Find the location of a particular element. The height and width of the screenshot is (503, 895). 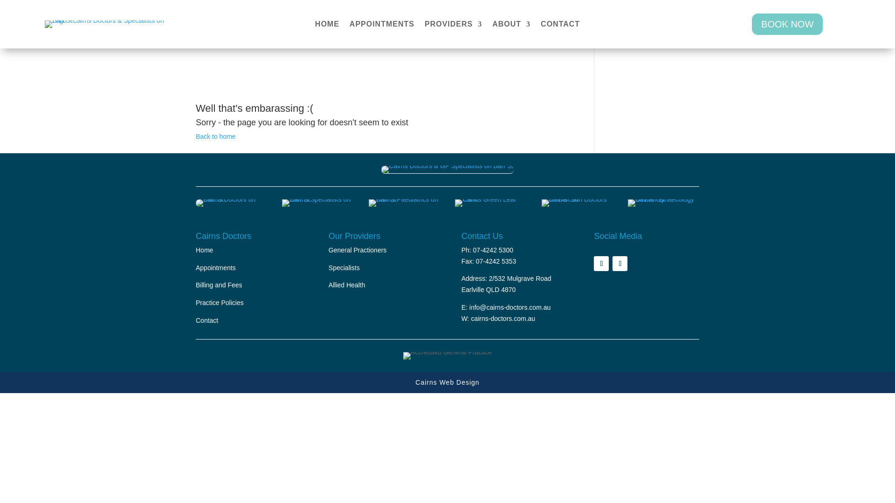

Logo-Cairns-Doctors-02 is located at coordinates (447, 170).